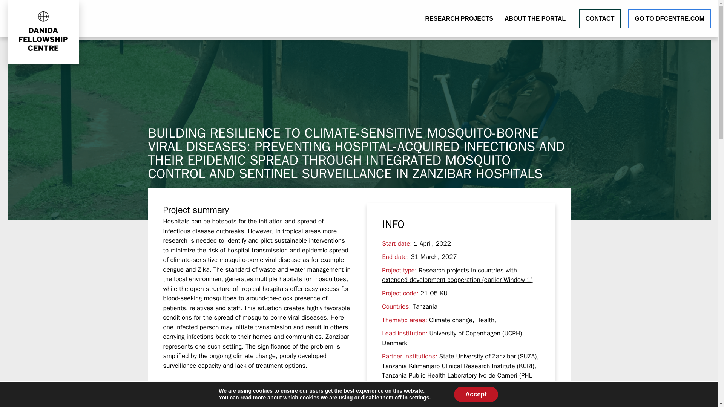 The width and height of the screenshot is (724, 407). I want to click on Climate change,, so click(452, 320).